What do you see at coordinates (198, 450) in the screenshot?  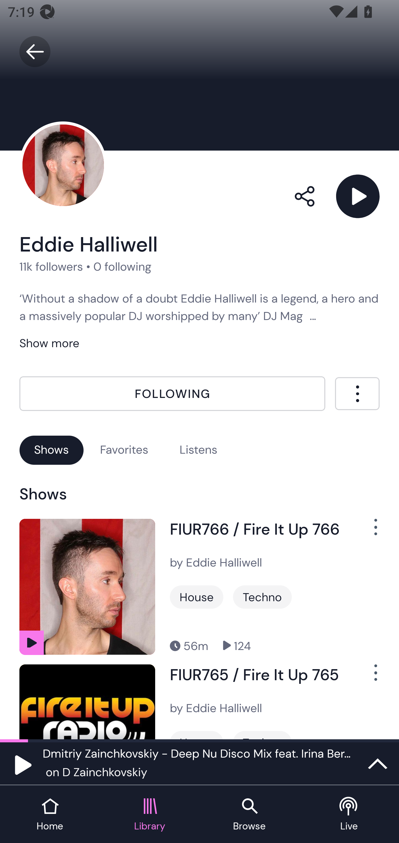 I see `Listens` at bounding box center [198, 450].